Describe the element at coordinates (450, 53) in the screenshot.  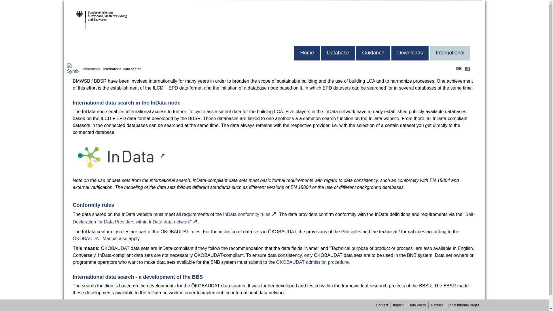
I see `International` at that location.